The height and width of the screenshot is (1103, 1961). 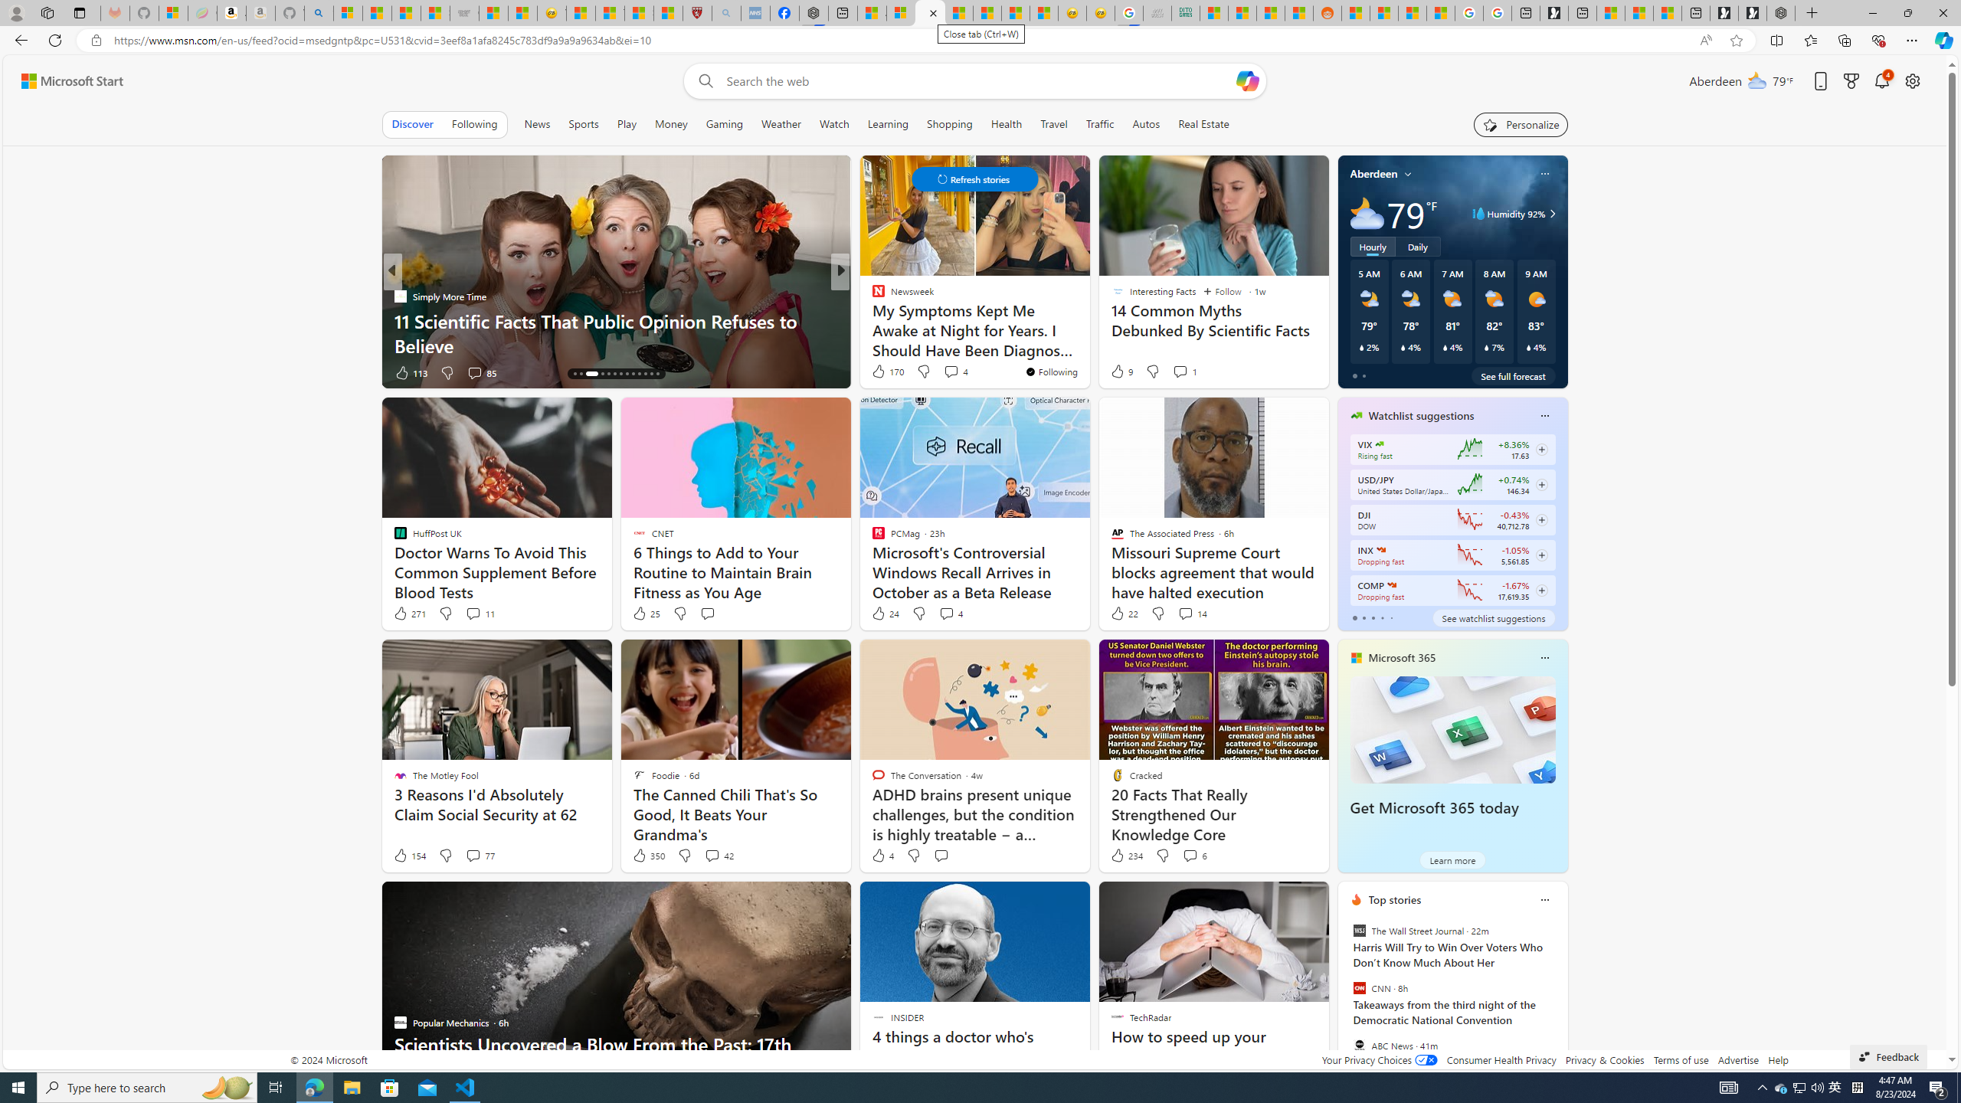 I want to click on 236 Like, so click(x=882, y=372).